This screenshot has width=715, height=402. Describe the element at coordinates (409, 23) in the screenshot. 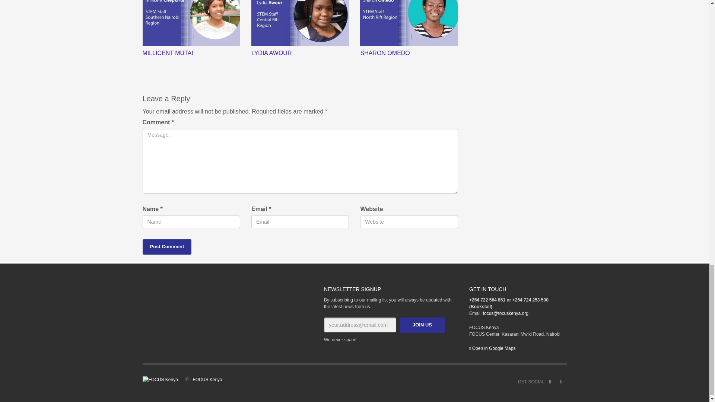

I see `Sharon-Omedo` at that location.